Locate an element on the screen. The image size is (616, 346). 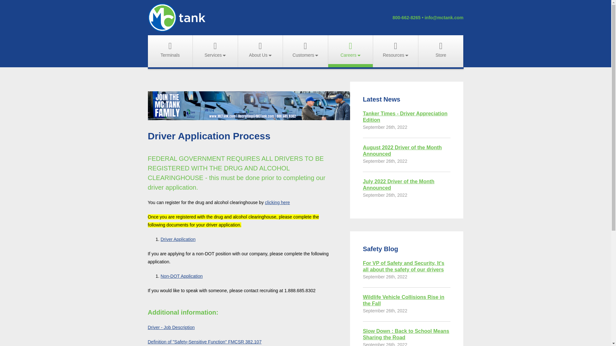
Services is located at coordinates (215, 51).